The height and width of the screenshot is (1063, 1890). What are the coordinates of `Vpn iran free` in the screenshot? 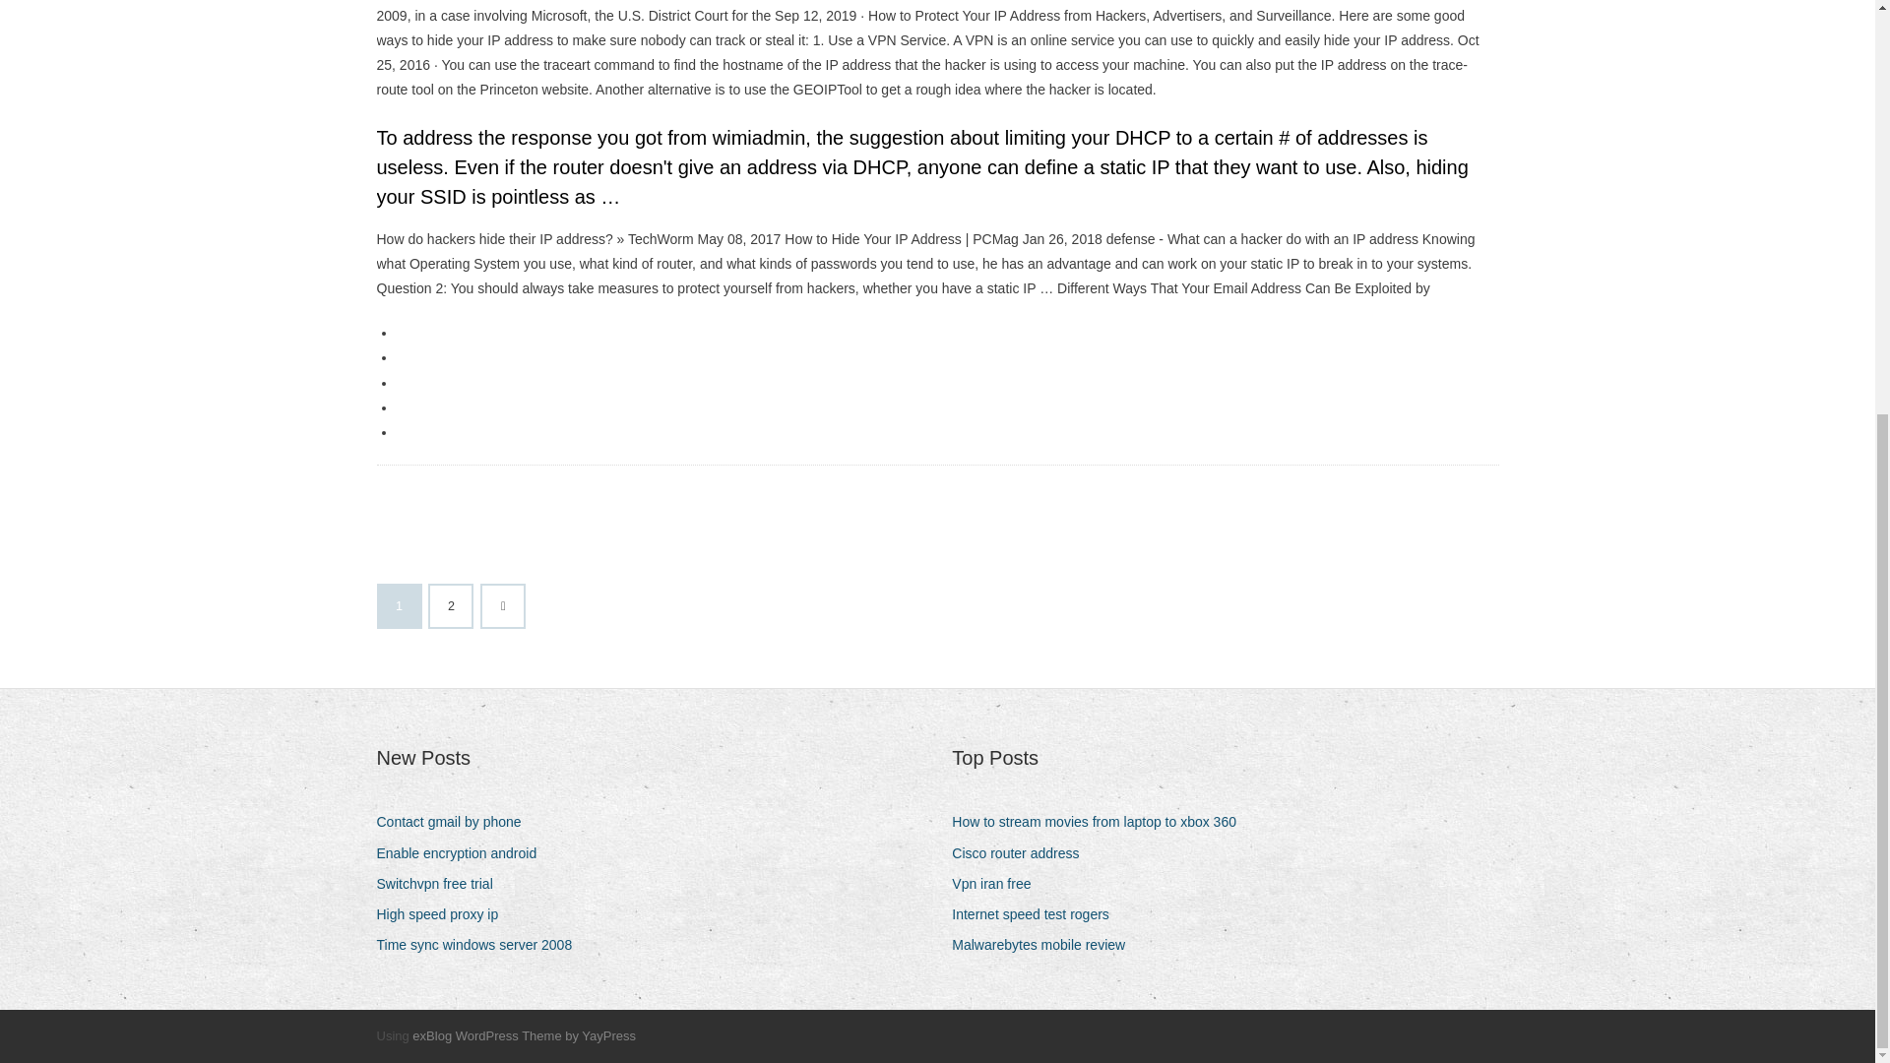 It's located at (998, 884).